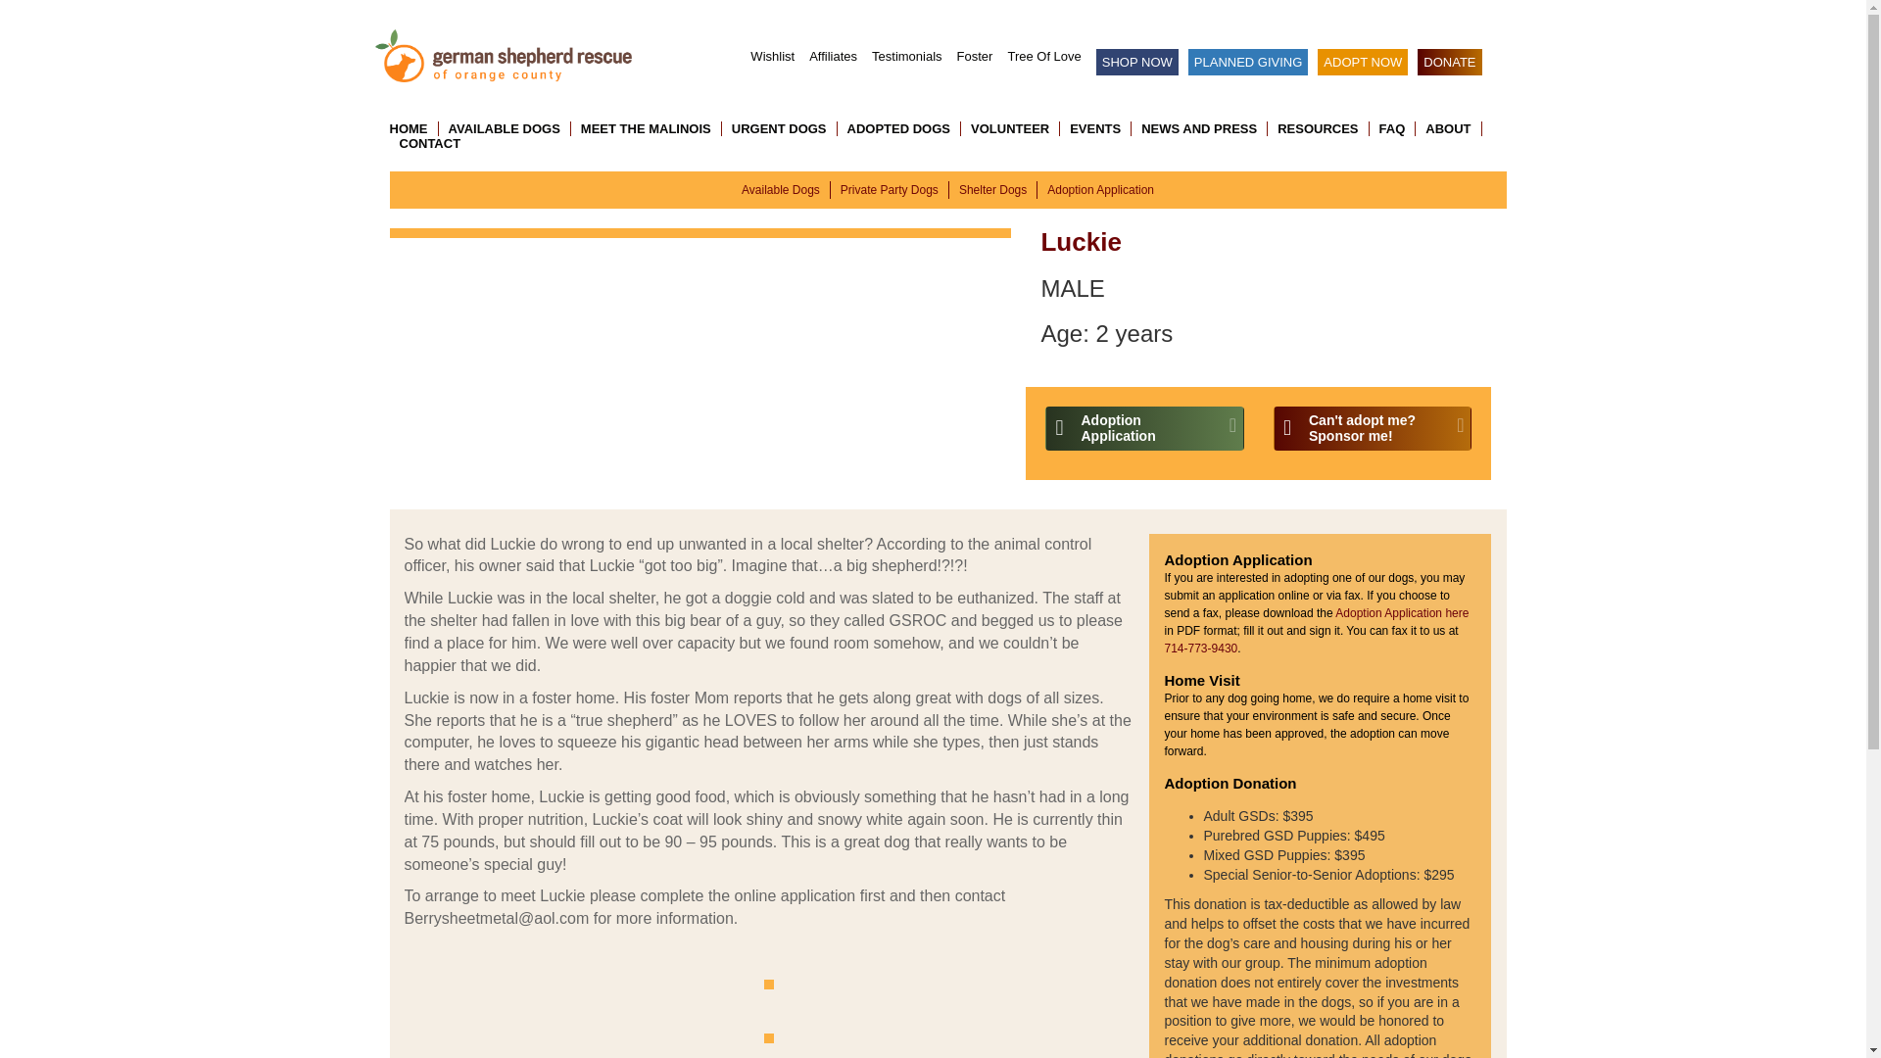 The image size is (1881, 1058). What do you see at coordinates (780, 129) in the screenshot?
I see `URGENT DOGS` at bounding box center [780, 129].